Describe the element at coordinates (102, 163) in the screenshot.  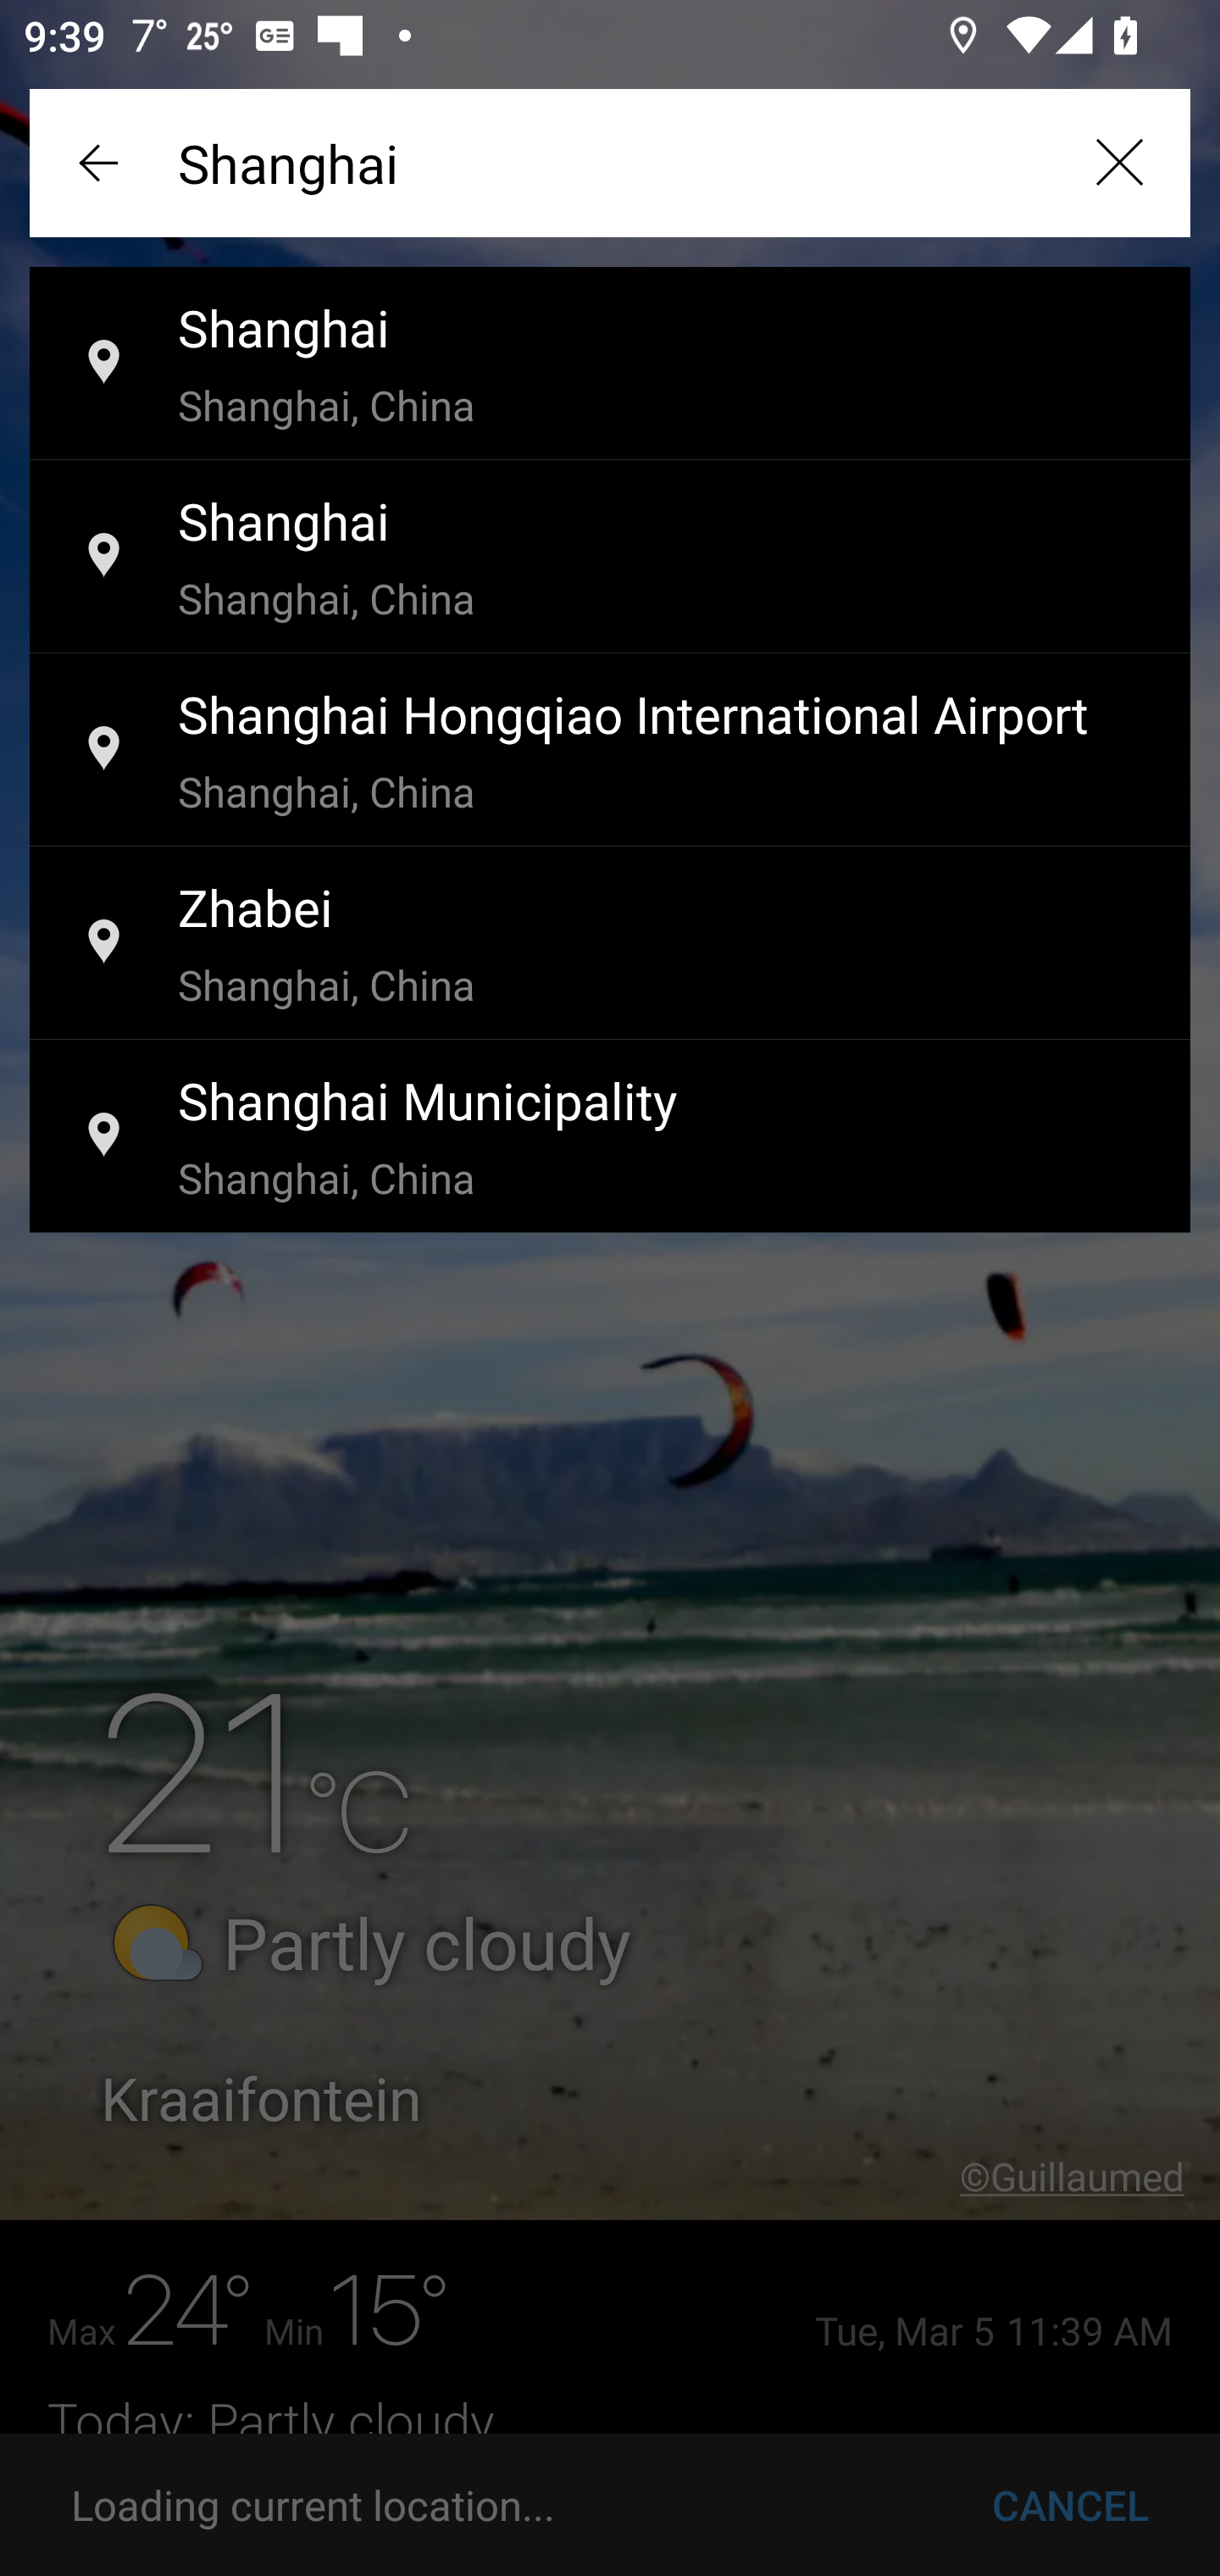
I see `` at that location.